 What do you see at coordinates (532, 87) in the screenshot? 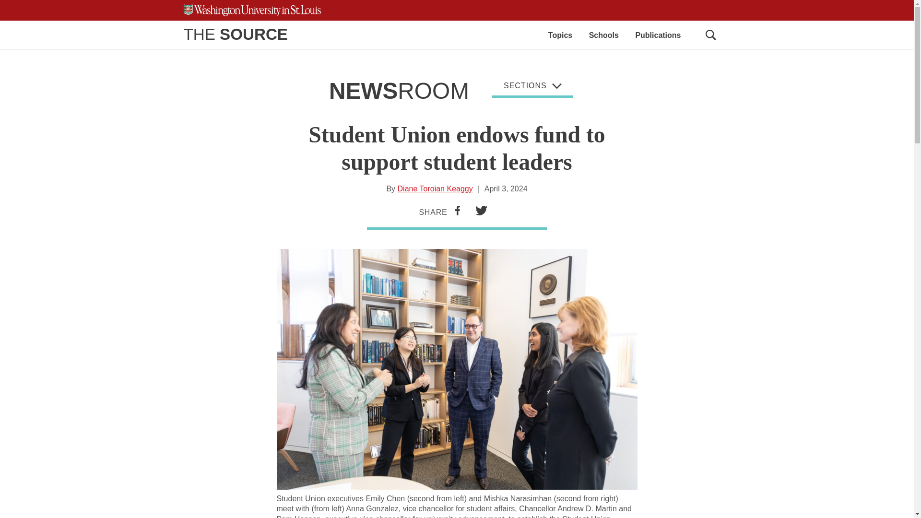
I see `SECTIONS` at bounding box center [532, 87].